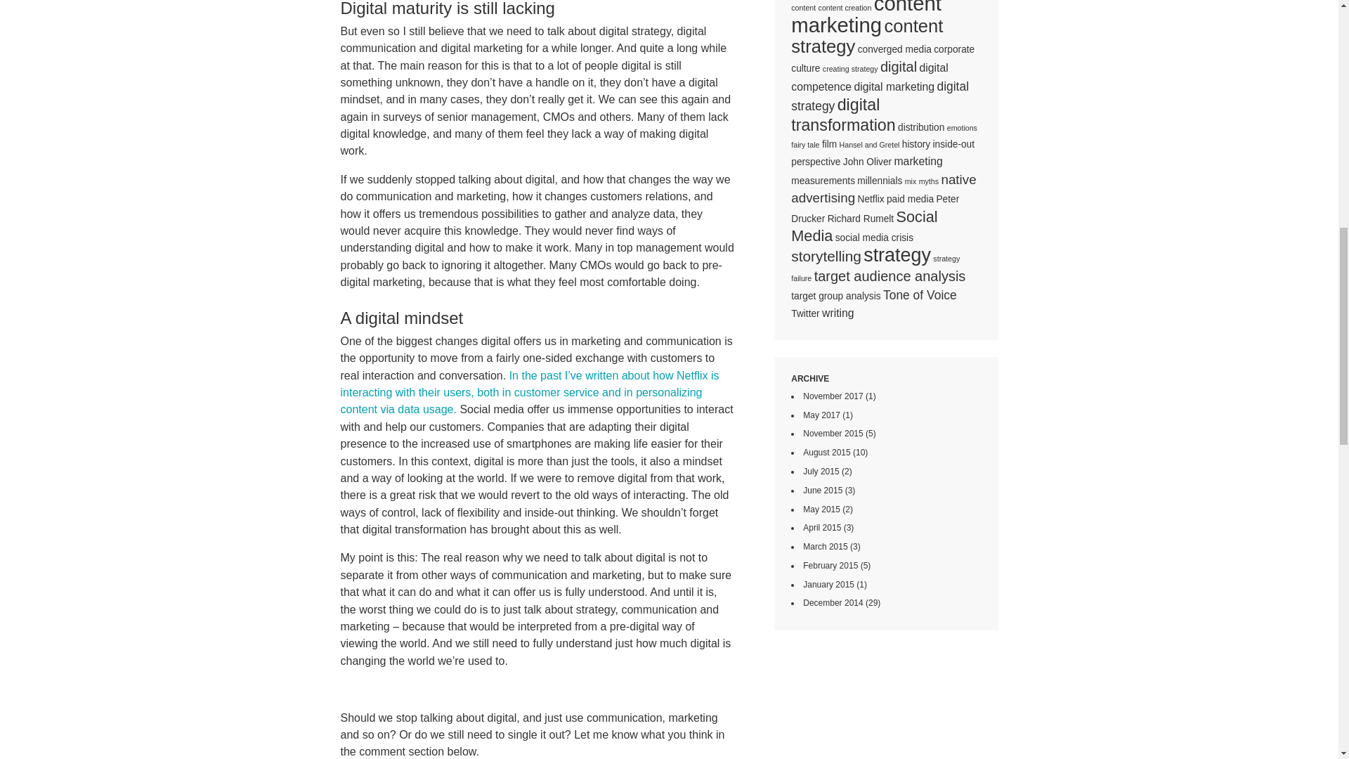 This screenshot has width=1349, height=759. I want to click on creating strategy, so click(850, 68).